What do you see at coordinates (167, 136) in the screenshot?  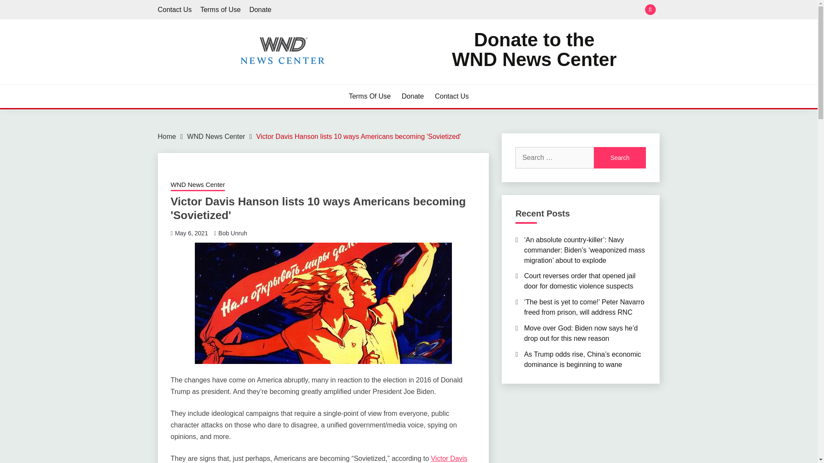 I see `Home` at bounding box center [167, 136].